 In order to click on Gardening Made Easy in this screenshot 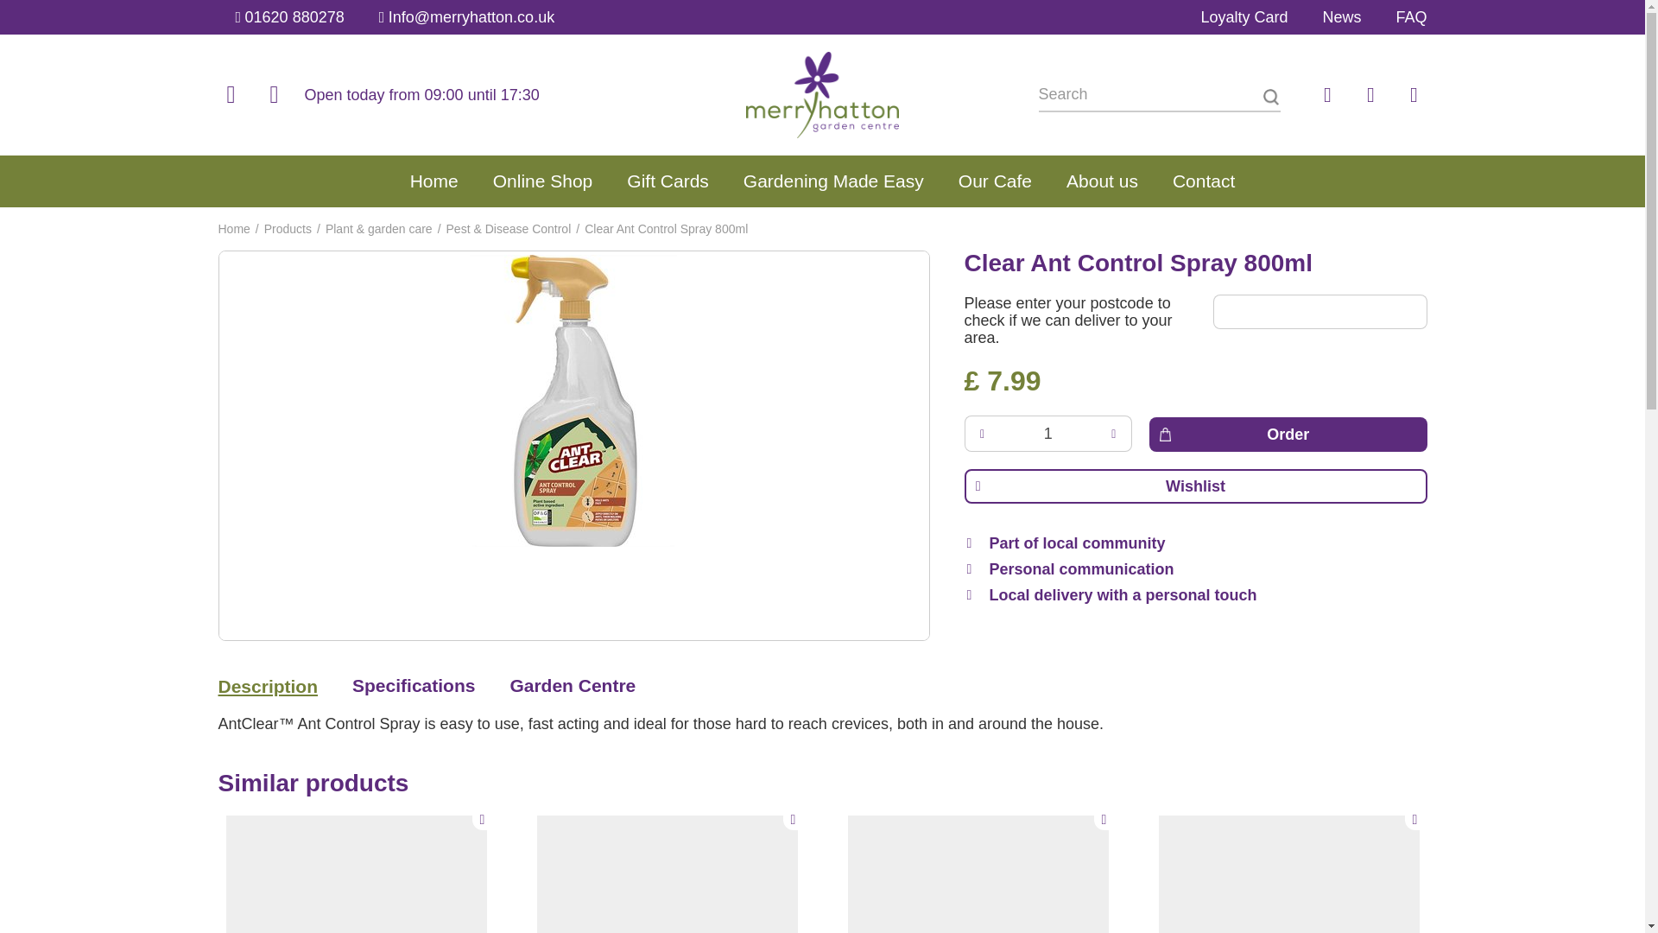, I will do `click(833, 181)`.